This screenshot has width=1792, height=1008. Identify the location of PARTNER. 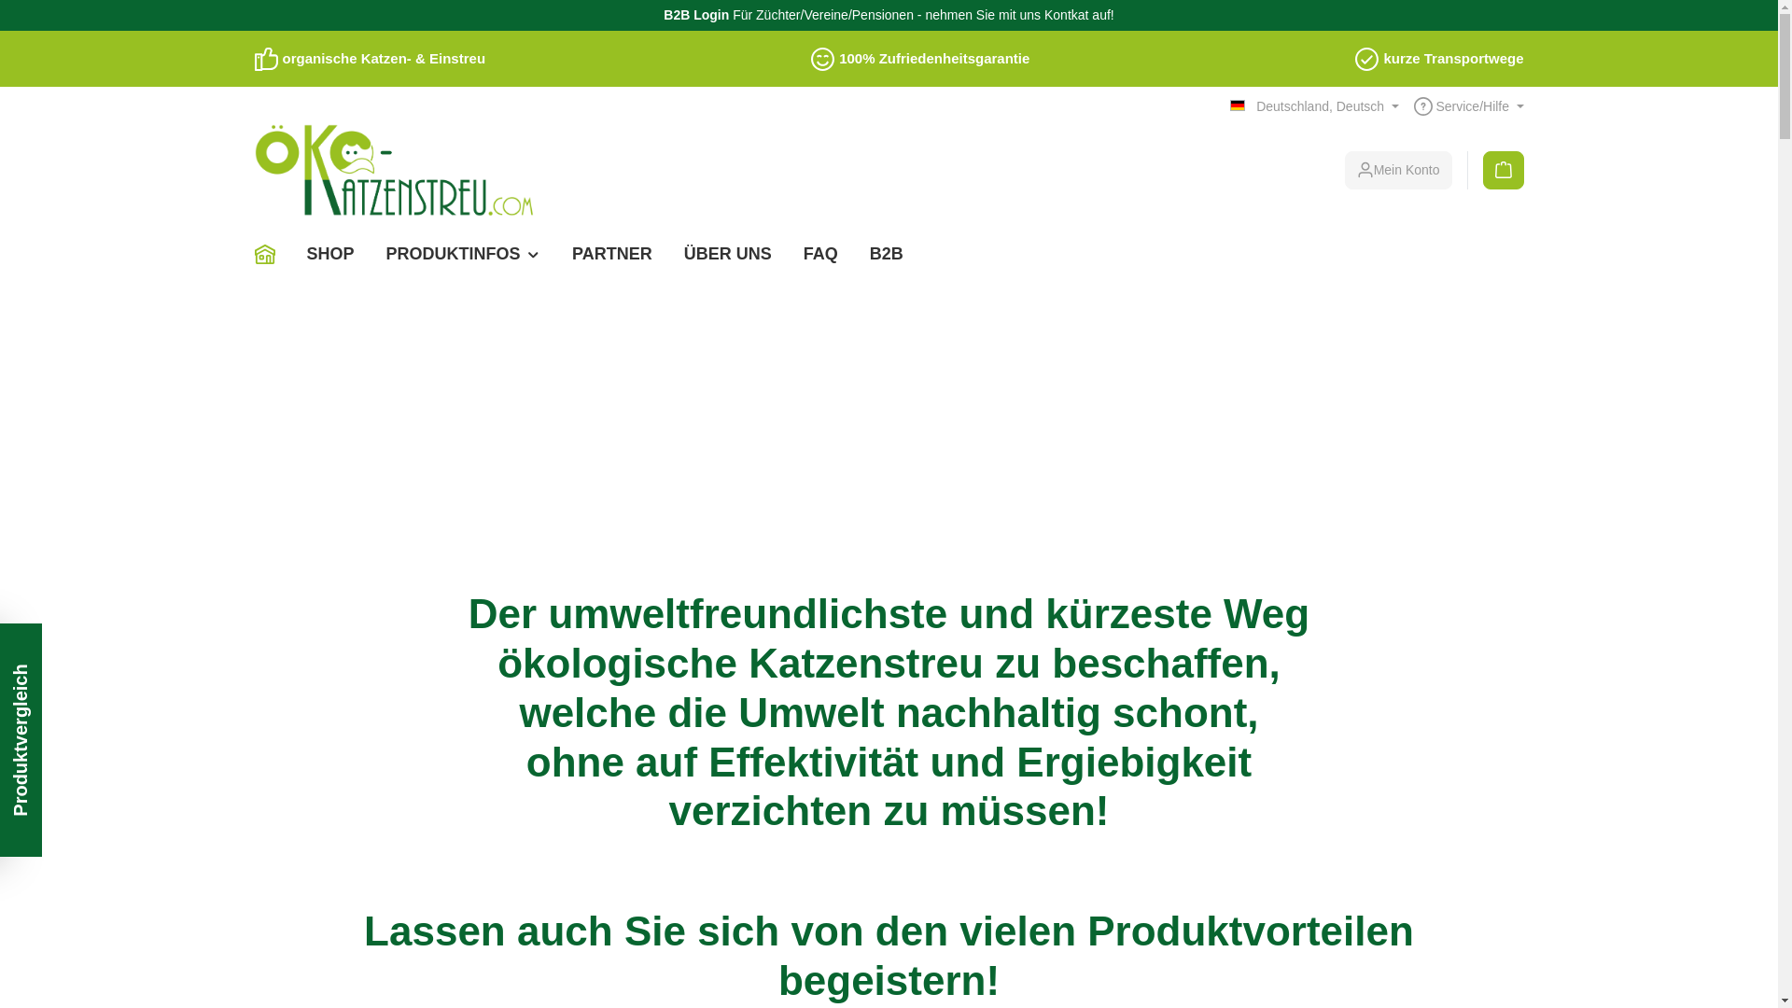
(612, 254).